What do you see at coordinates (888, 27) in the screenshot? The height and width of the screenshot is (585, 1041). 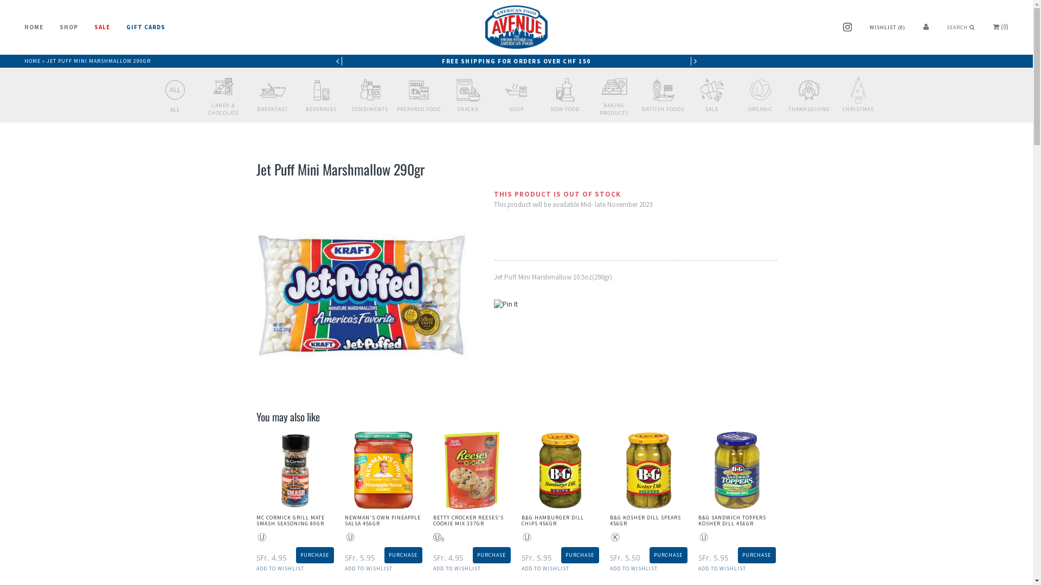 I see `WISHLIST (0)` at bounding box center [888, 27].